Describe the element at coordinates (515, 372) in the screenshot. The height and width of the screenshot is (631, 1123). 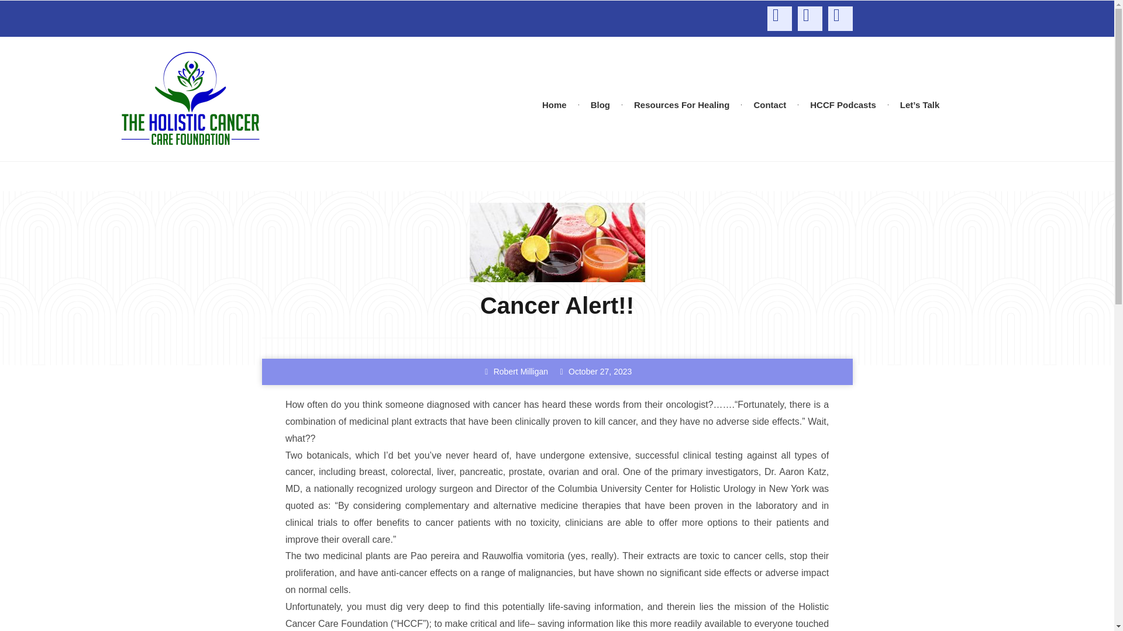
I see `Robert Milligan` at that location.